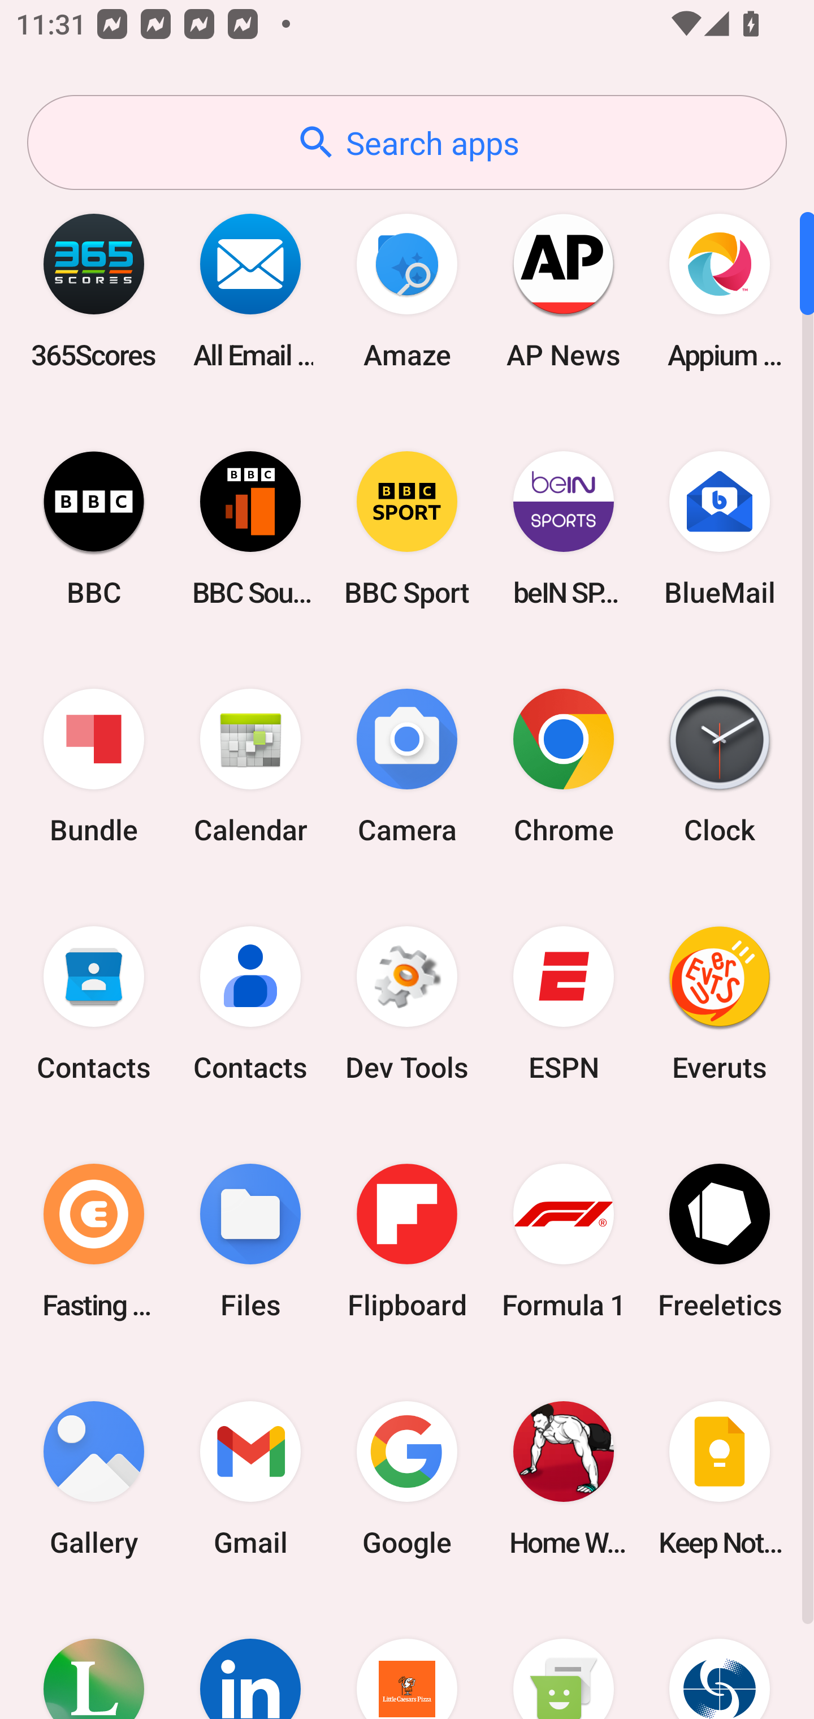  I want to click on Google, so click(407, 1478).